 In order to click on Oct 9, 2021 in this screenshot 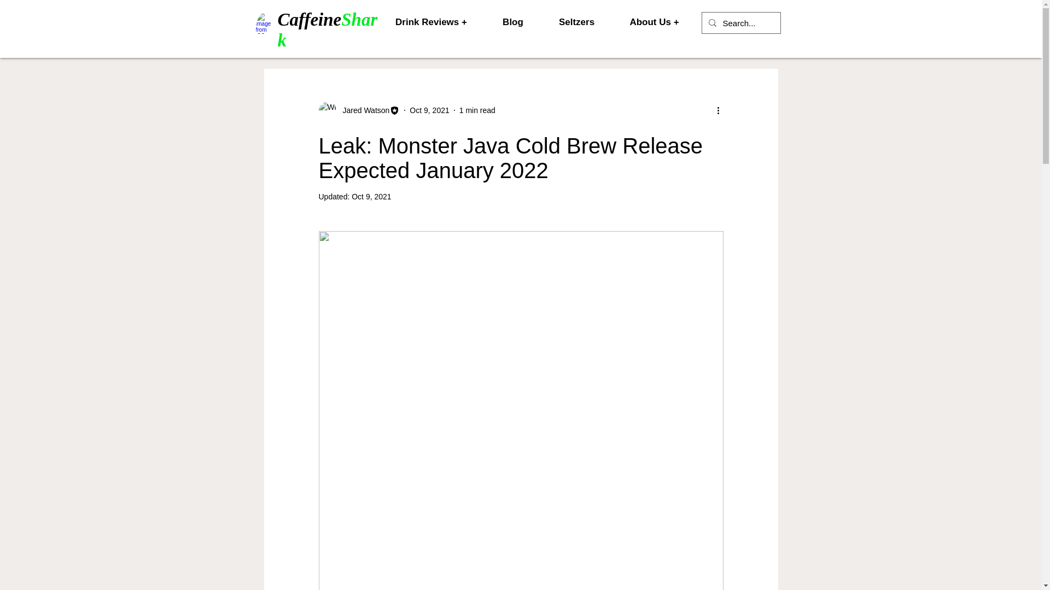, I will do `click(429, 110)`.